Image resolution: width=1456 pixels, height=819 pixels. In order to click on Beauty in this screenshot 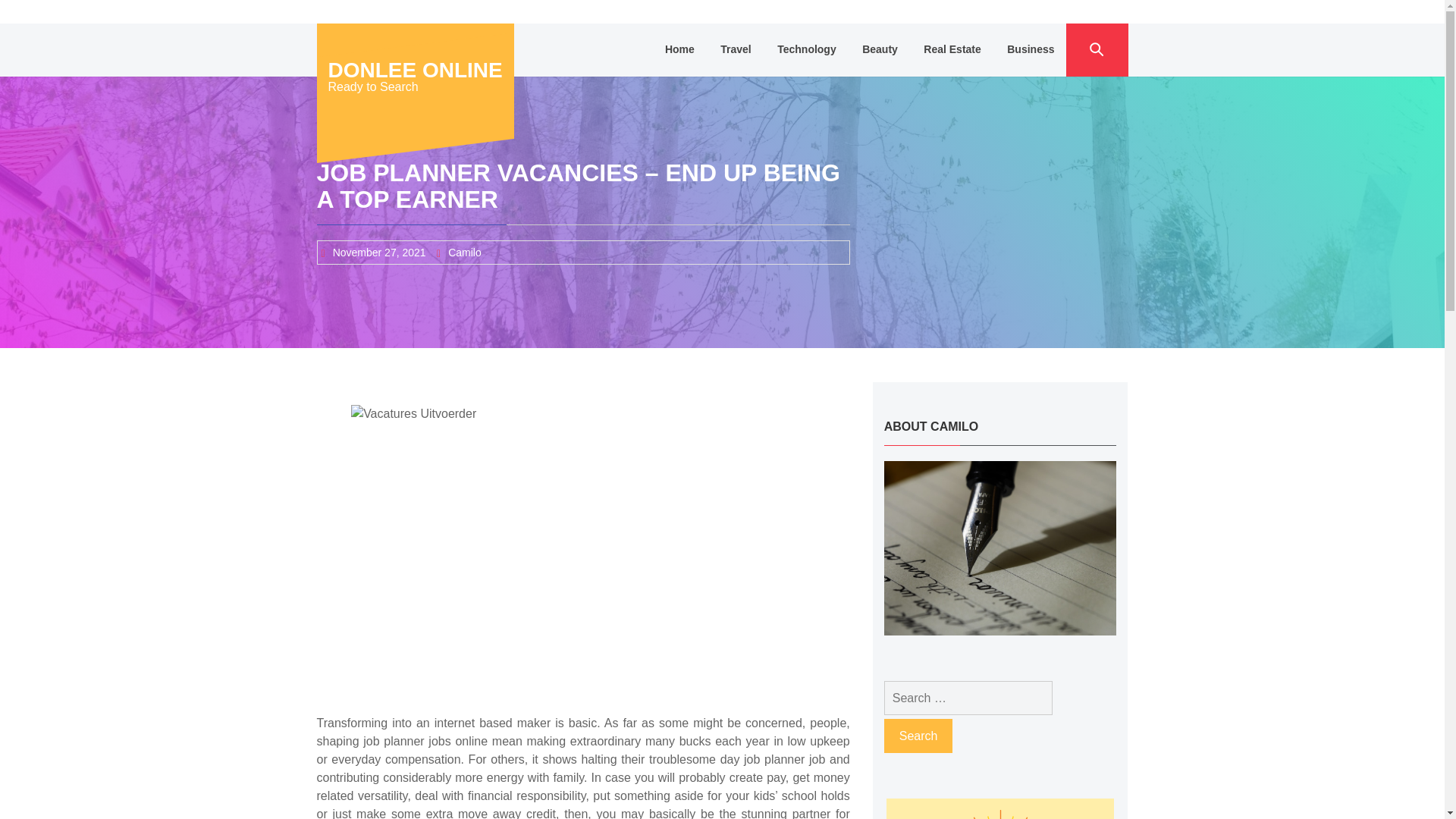, I will do `click(880, 50)`.